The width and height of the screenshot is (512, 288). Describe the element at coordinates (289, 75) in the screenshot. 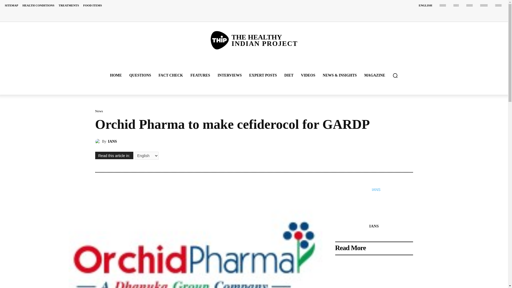

I see `TREATMENTS` at that location.